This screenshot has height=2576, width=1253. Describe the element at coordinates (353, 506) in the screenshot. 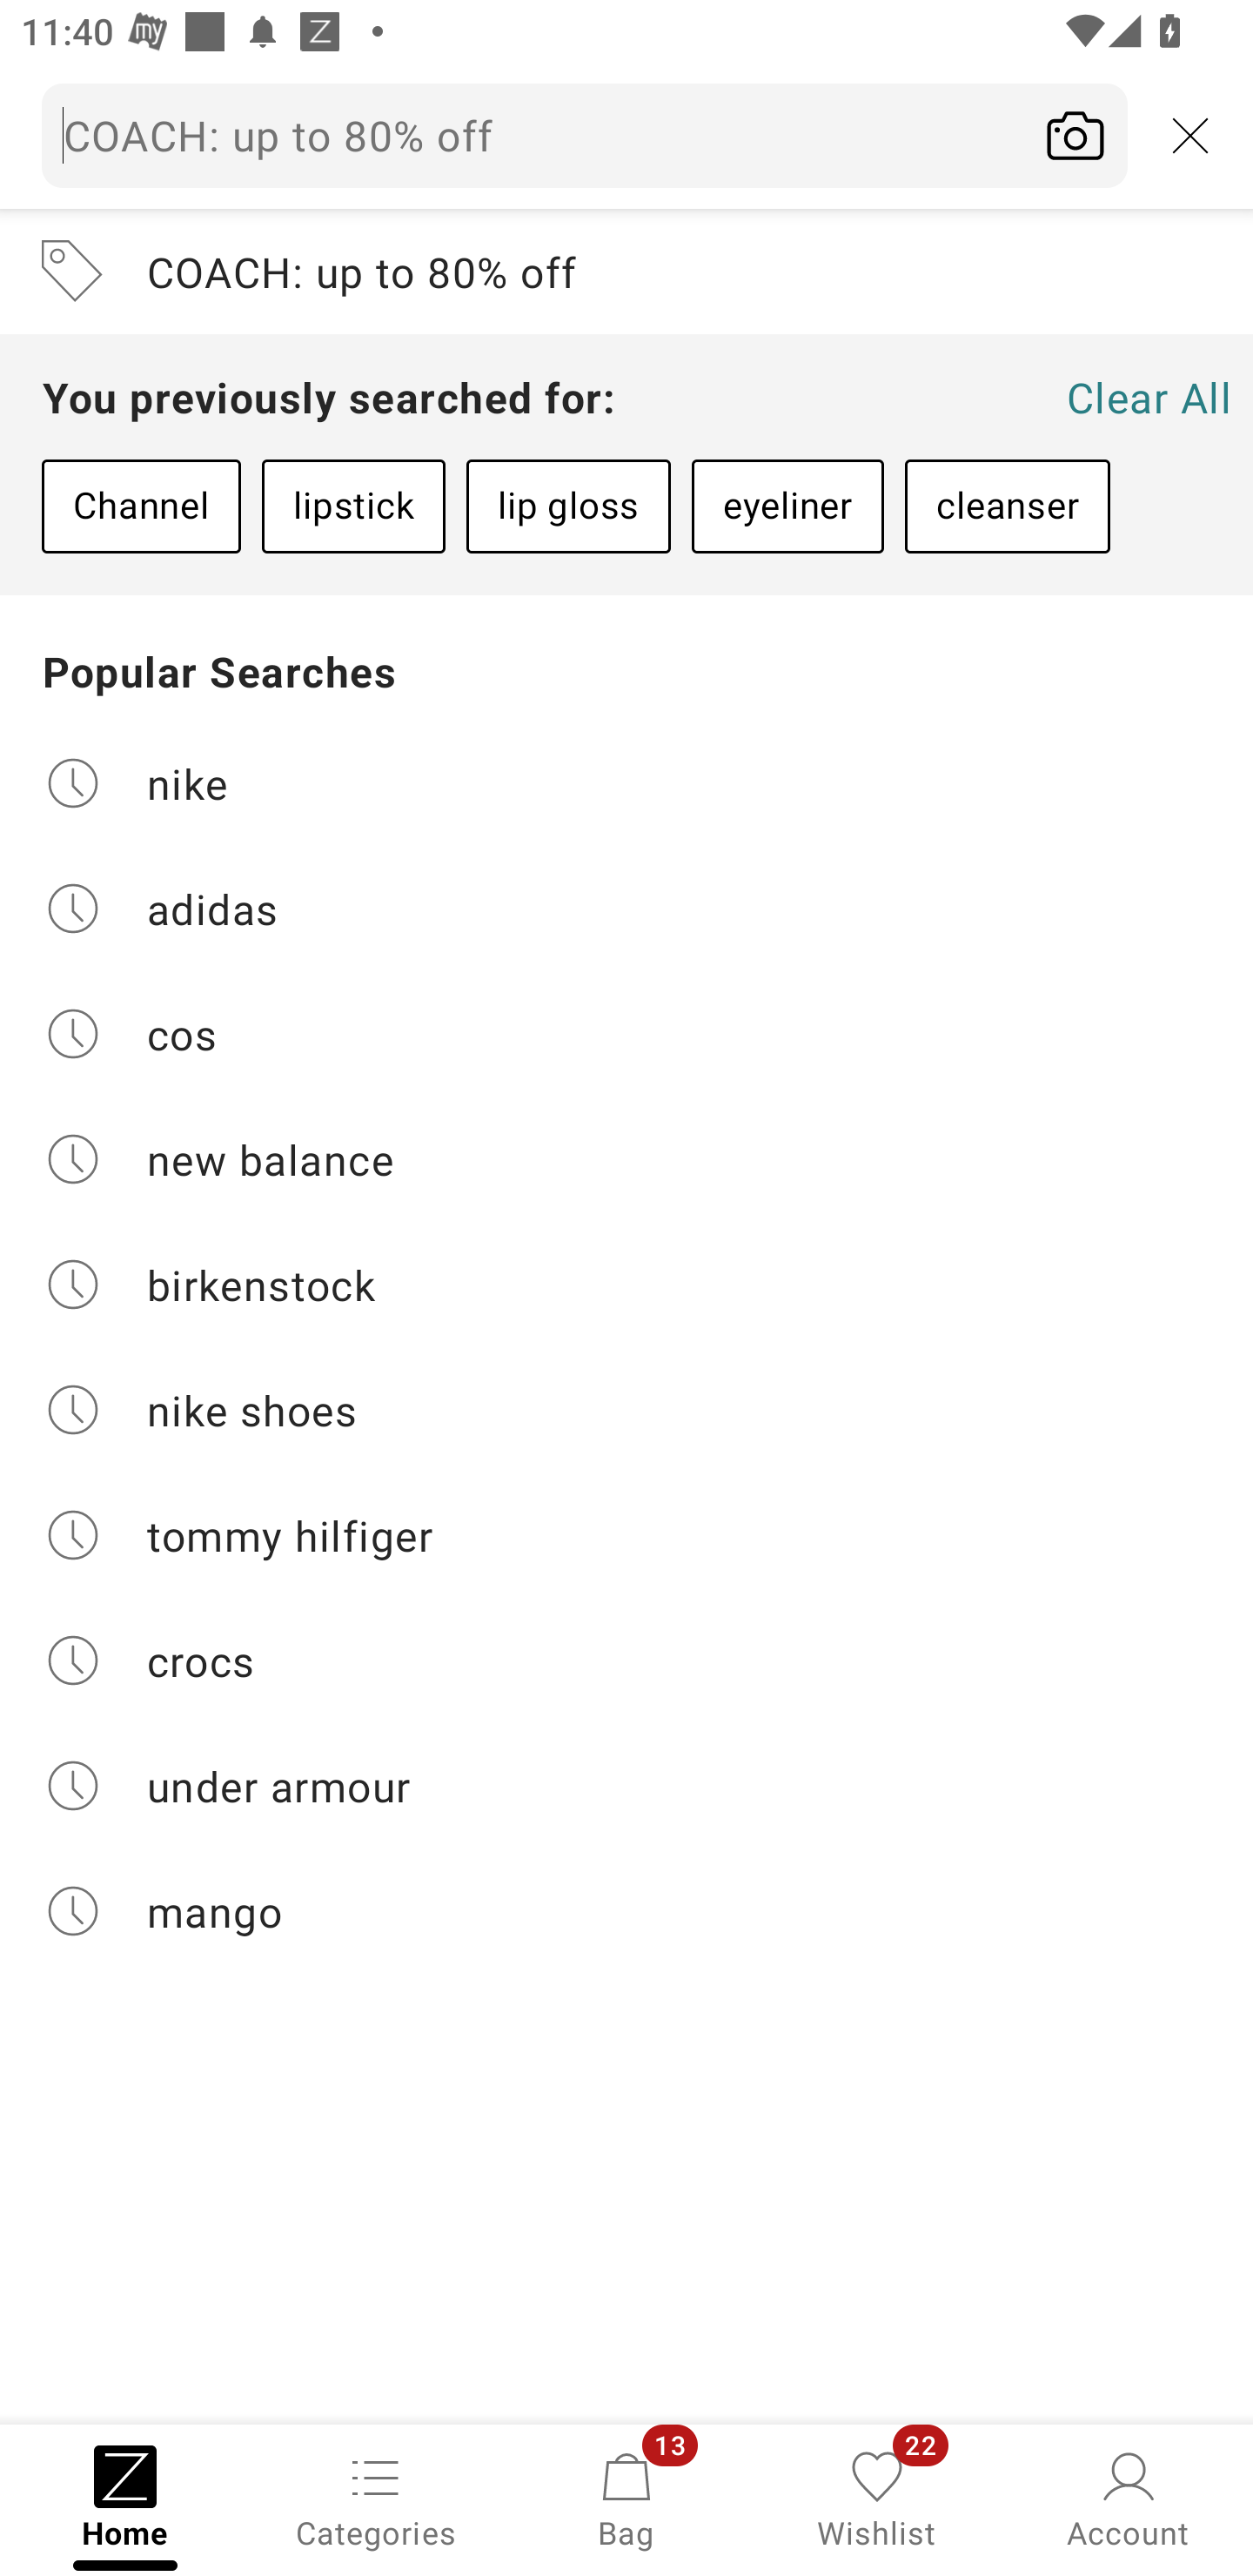

I see `lipstick` at that location.